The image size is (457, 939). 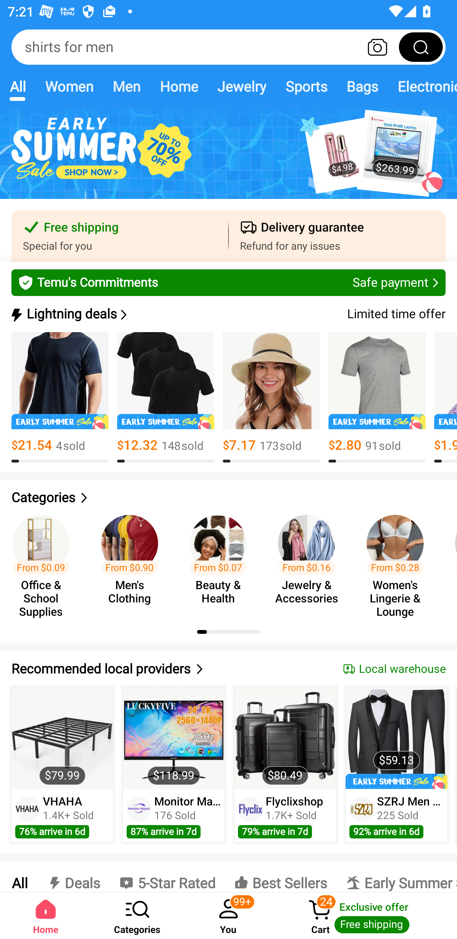 What do you see at coordinates (178, 86) in the screenshot?
I see `Home` at bounding box center [178, 86].